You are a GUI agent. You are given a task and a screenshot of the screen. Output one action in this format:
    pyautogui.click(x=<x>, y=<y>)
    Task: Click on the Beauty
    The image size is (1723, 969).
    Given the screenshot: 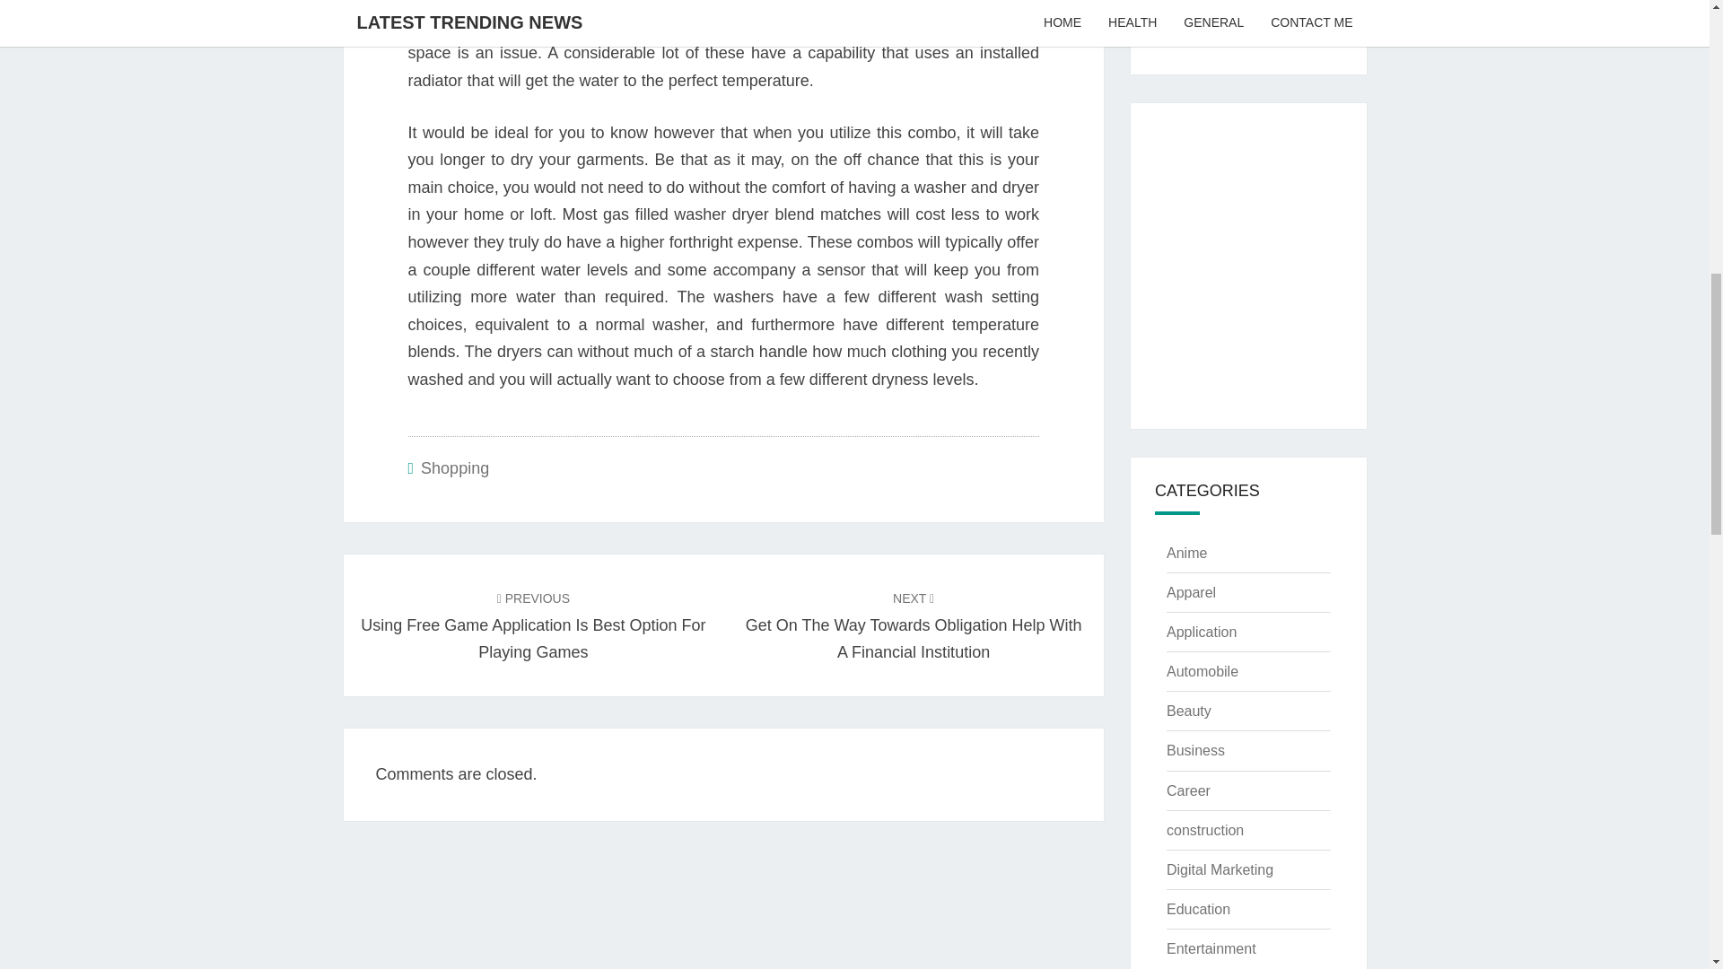 What is the action you would take?
    pyautogui.click(x=1188, y=711)
    